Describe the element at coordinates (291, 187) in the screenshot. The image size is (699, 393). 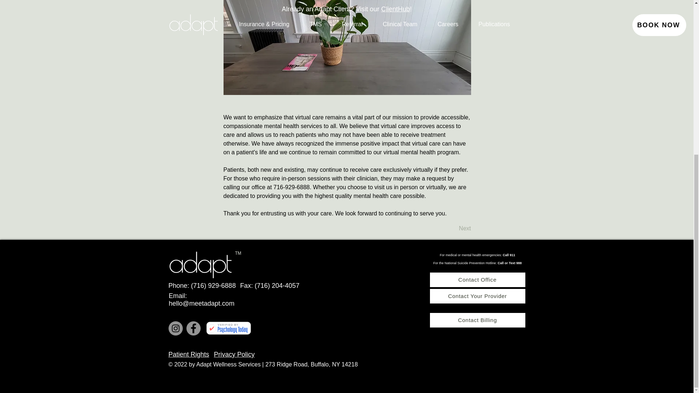
I see `716-929-6888` at that location.